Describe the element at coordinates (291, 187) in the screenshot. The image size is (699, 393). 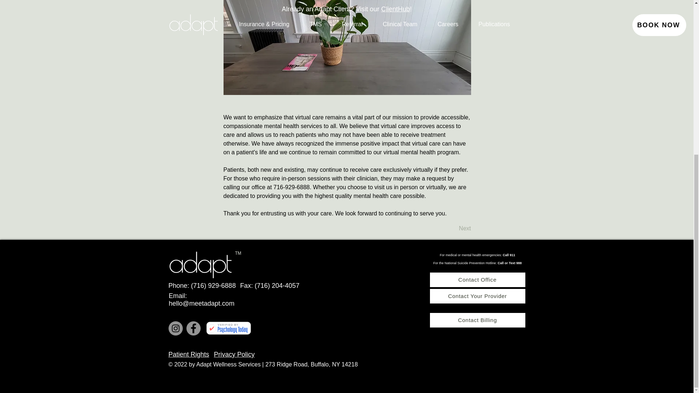
I see `716-929-6888` at that location.